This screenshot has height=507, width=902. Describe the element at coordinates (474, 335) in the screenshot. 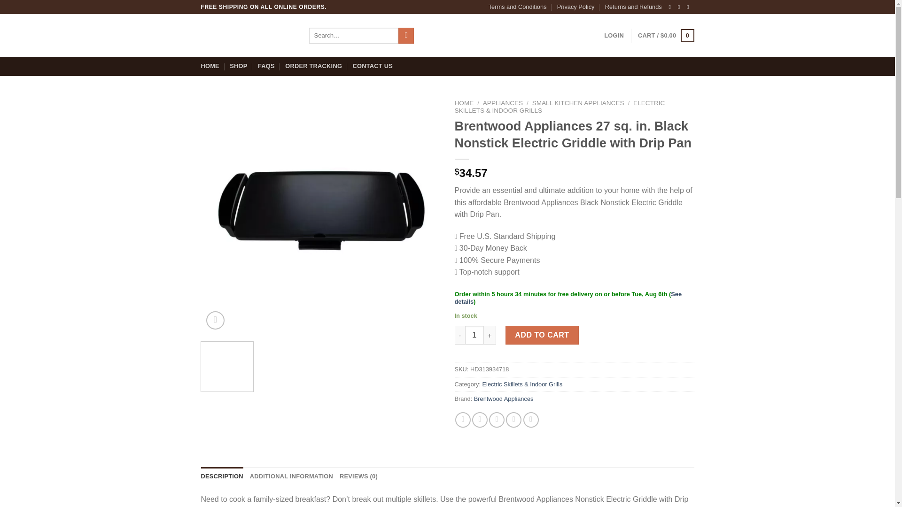

I see `1` at that location.